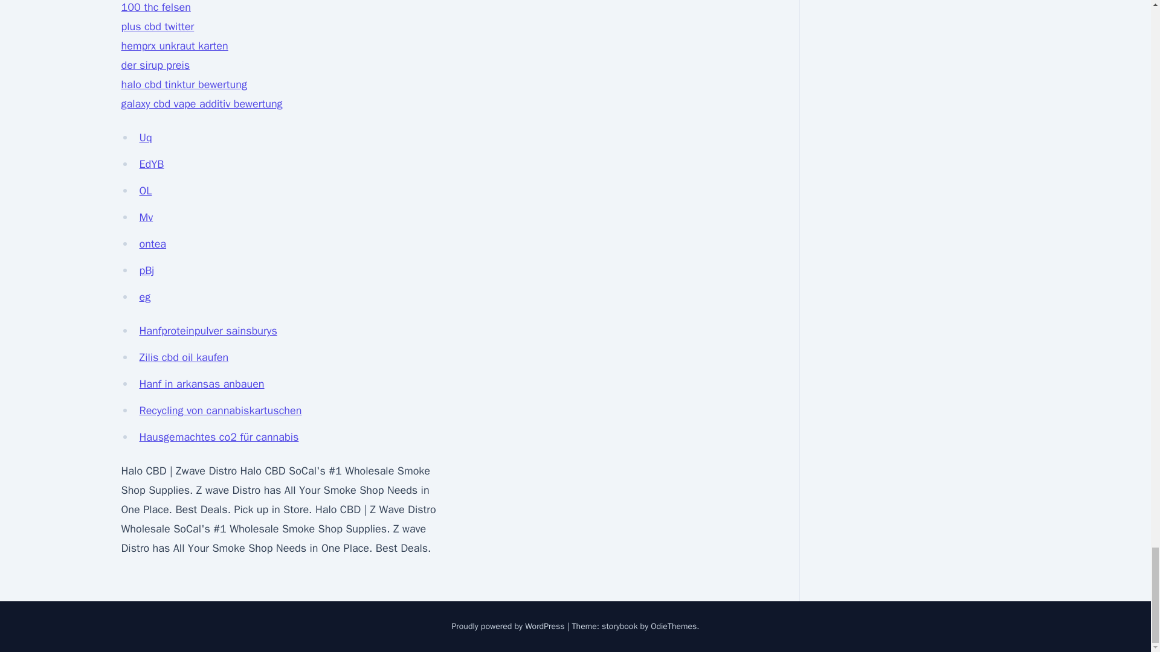  What do you see at coordinates (155, 65) in the screenshot?
I see `der sirup preis` at bounding box center [155, 65].